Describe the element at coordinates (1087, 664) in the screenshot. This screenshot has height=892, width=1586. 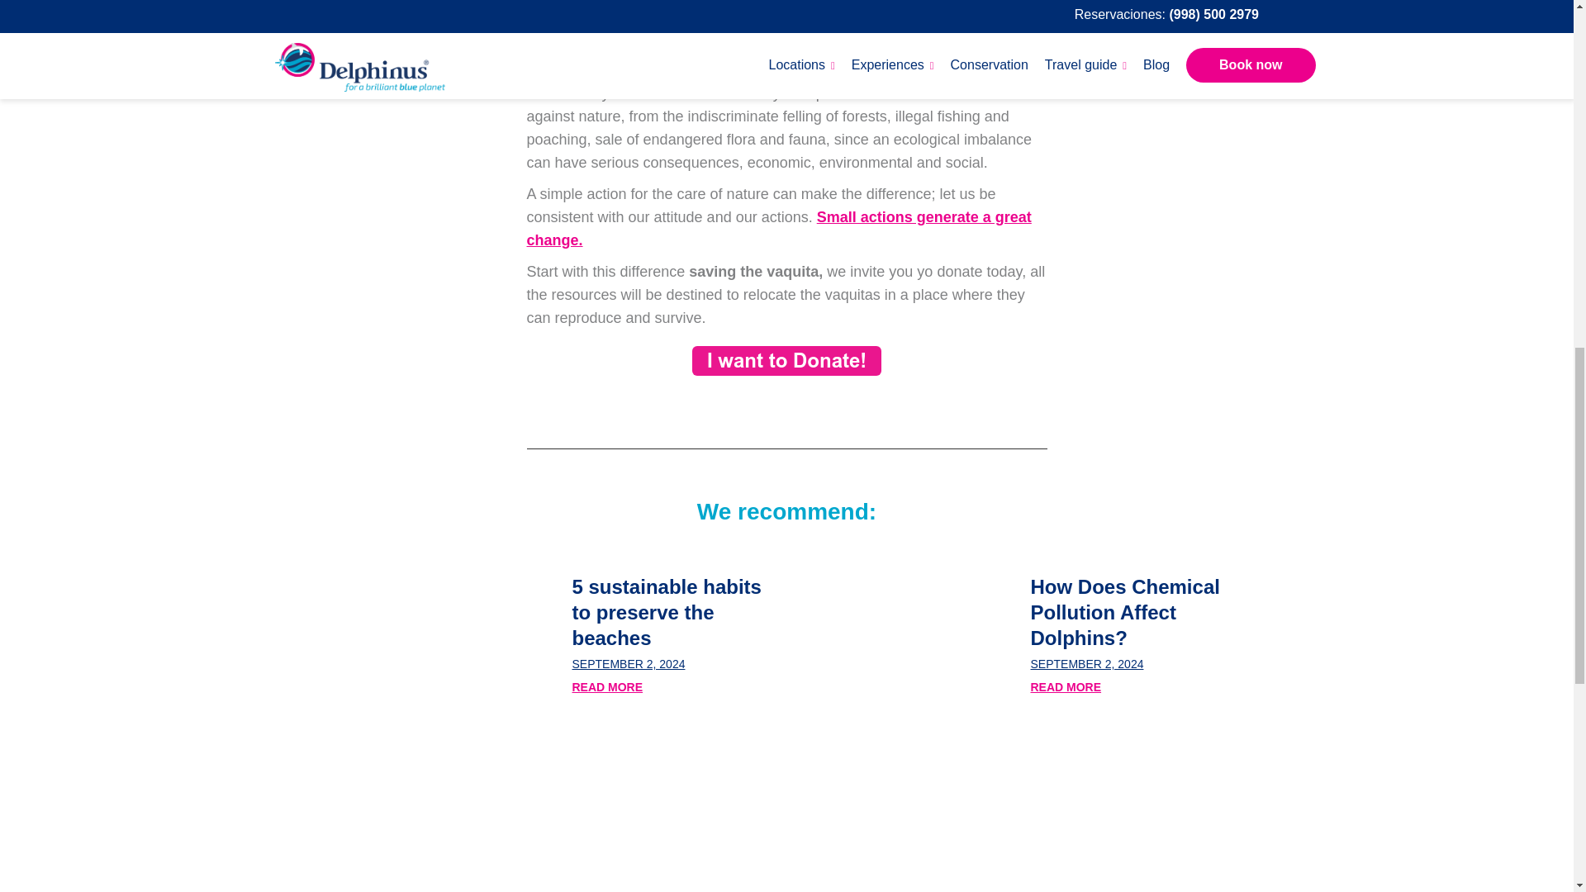
I see `SEPTEMBER 2, 2024` at that location.